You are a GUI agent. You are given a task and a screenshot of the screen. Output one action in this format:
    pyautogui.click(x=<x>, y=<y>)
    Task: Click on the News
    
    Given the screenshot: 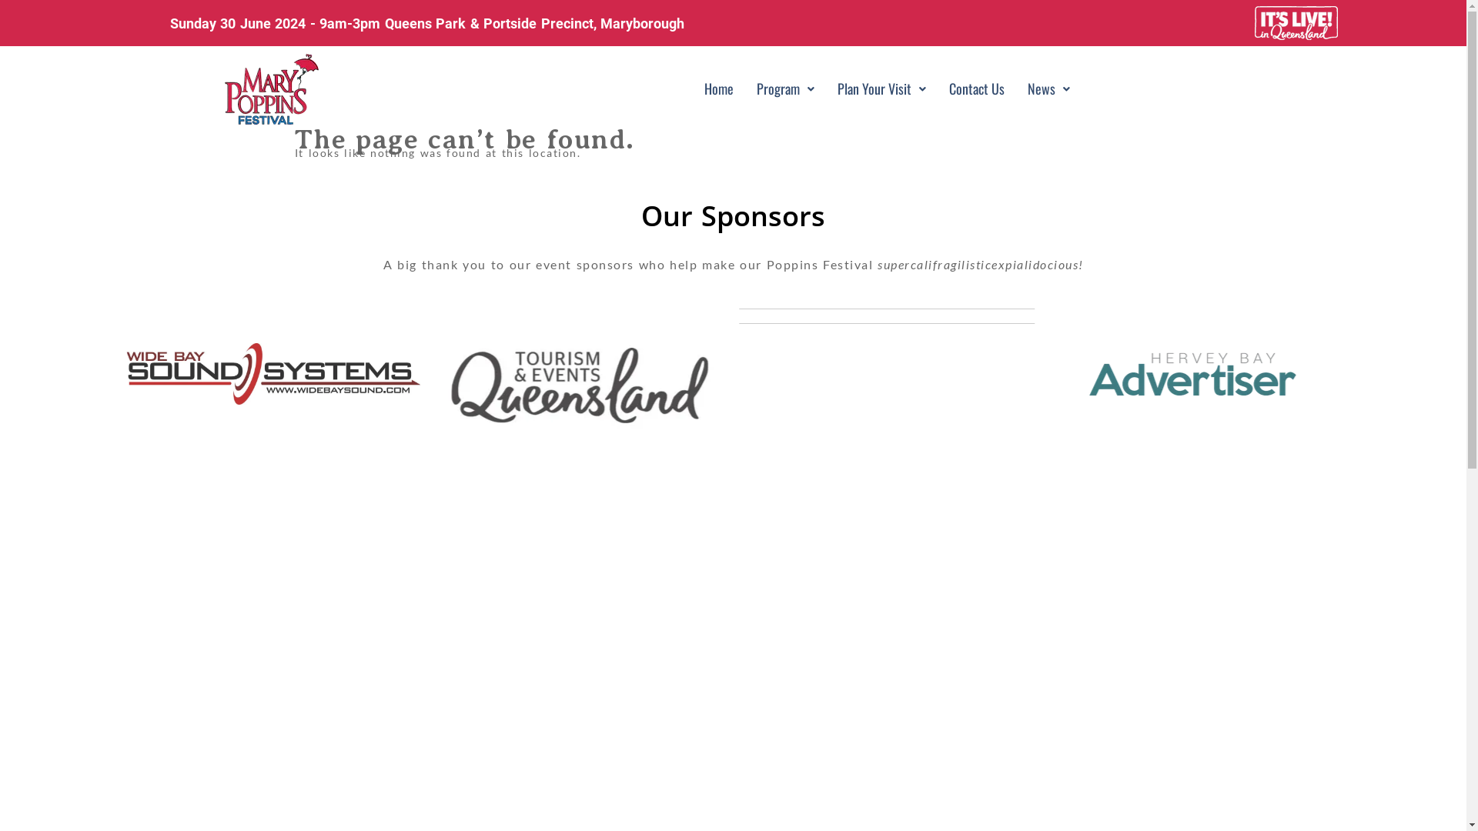 What is the action you would take?
    pyautogui.click(x=1048, y=89)
    